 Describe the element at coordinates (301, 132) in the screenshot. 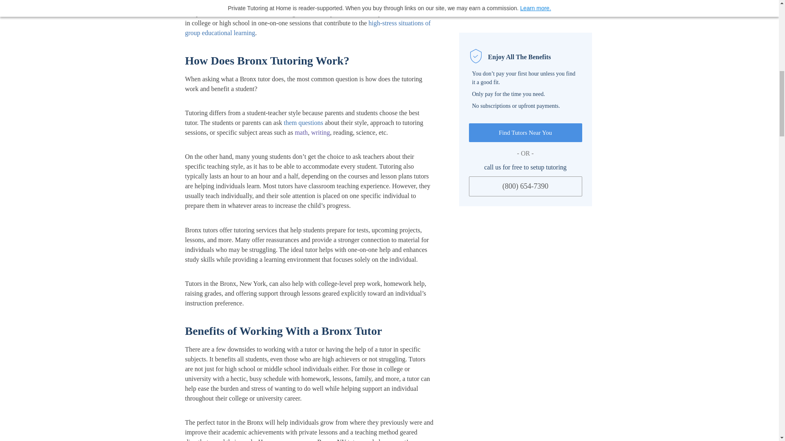

I see `math` at that location.